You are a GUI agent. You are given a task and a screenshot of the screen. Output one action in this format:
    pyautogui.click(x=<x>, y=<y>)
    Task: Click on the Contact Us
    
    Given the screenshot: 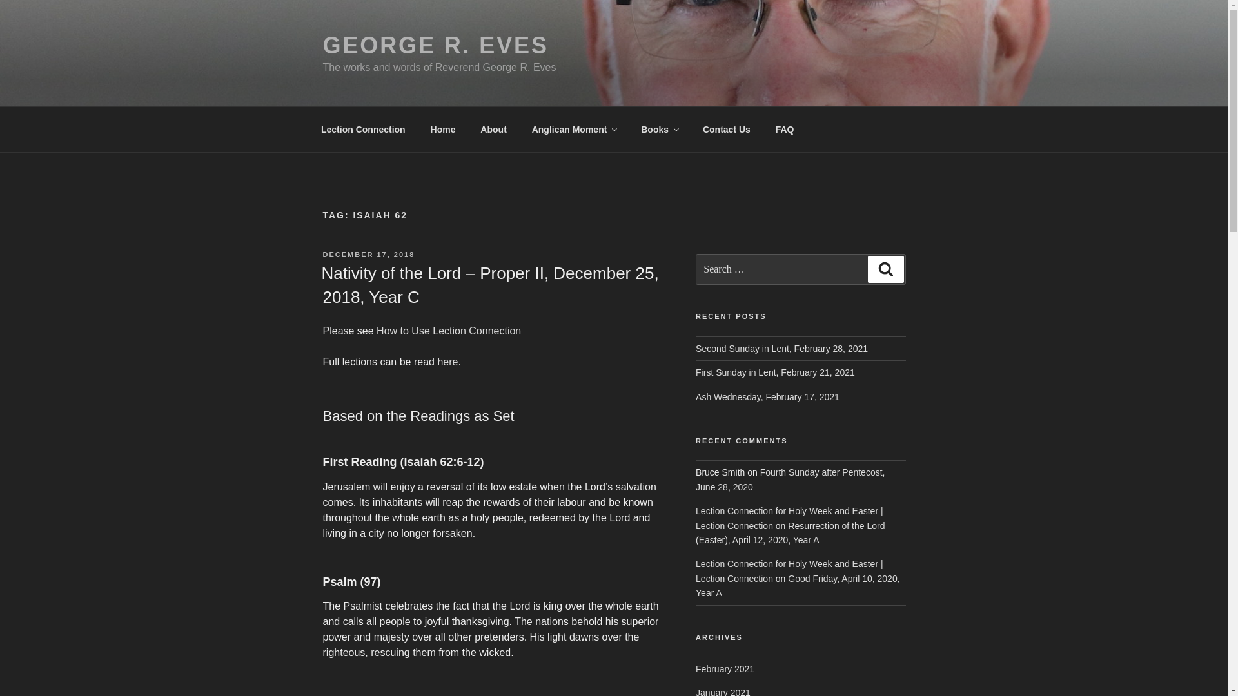 What is the action you would take?
    pyautogui.click(x=726, y=129)
    